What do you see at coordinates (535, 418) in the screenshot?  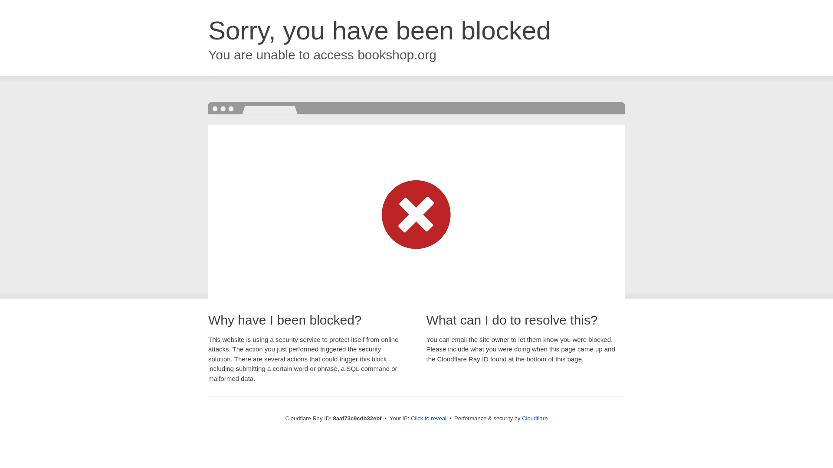 I see `Cloudflare` at bounding box center [535, 418].